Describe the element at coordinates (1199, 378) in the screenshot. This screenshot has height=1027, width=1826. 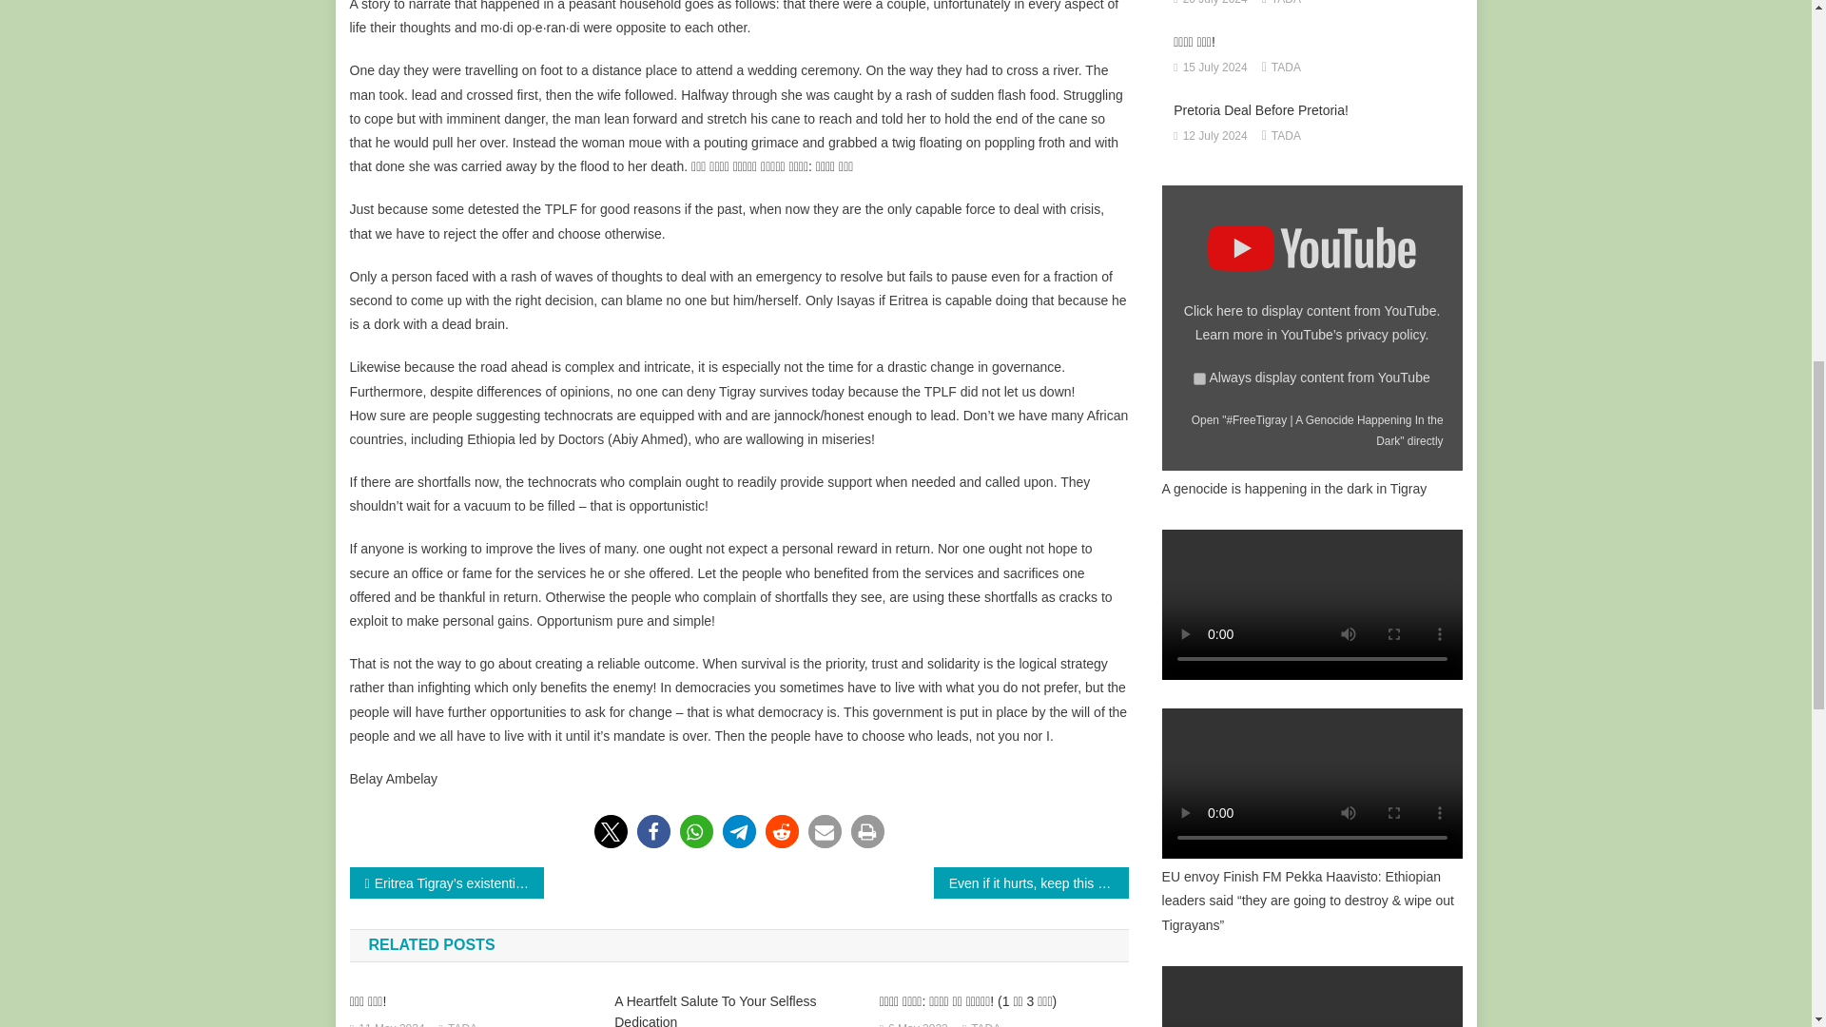
I see `1` at that location.